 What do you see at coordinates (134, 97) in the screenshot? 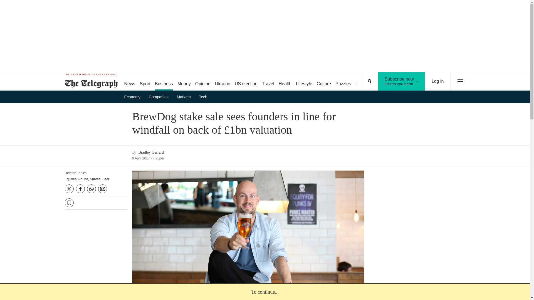
I see `Companies` at bounding box center [134, 97].